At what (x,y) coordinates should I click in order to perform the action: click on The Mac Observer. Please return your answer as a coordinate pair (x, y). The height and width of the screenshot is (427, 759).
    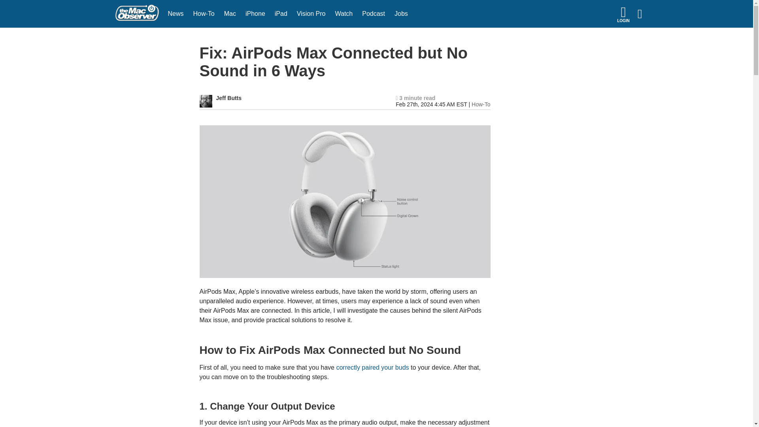
    Looking at the image, I should click on (137, 14).